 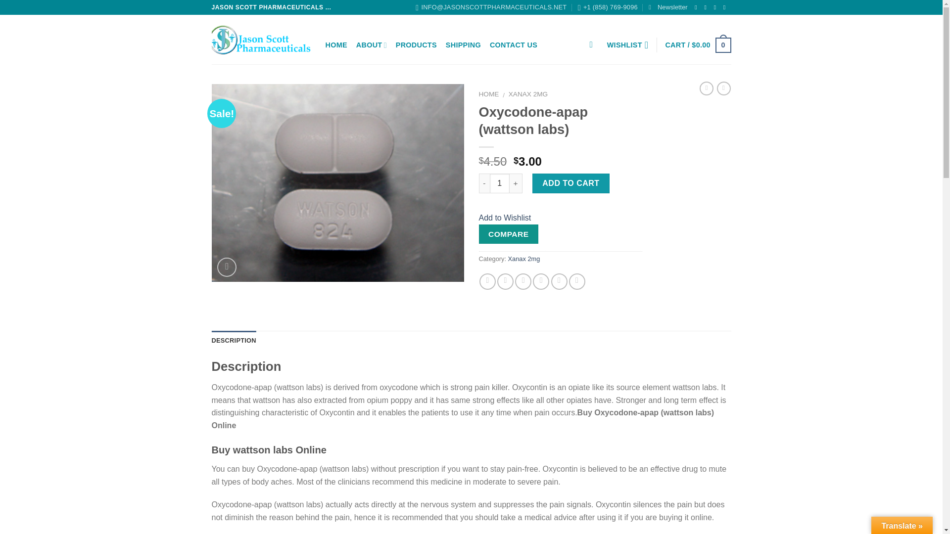 What do you see at coordinates (528, 94) in the screenshot?
I see `XANAX 2MG` at bounding box center [528, 94].